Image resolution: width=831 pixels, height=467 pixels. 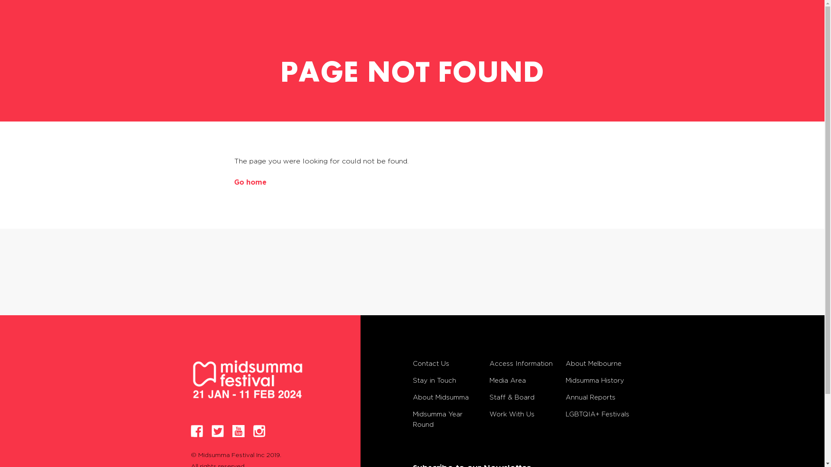 I want to click on Facebook logo, so click(x=197, y=431).